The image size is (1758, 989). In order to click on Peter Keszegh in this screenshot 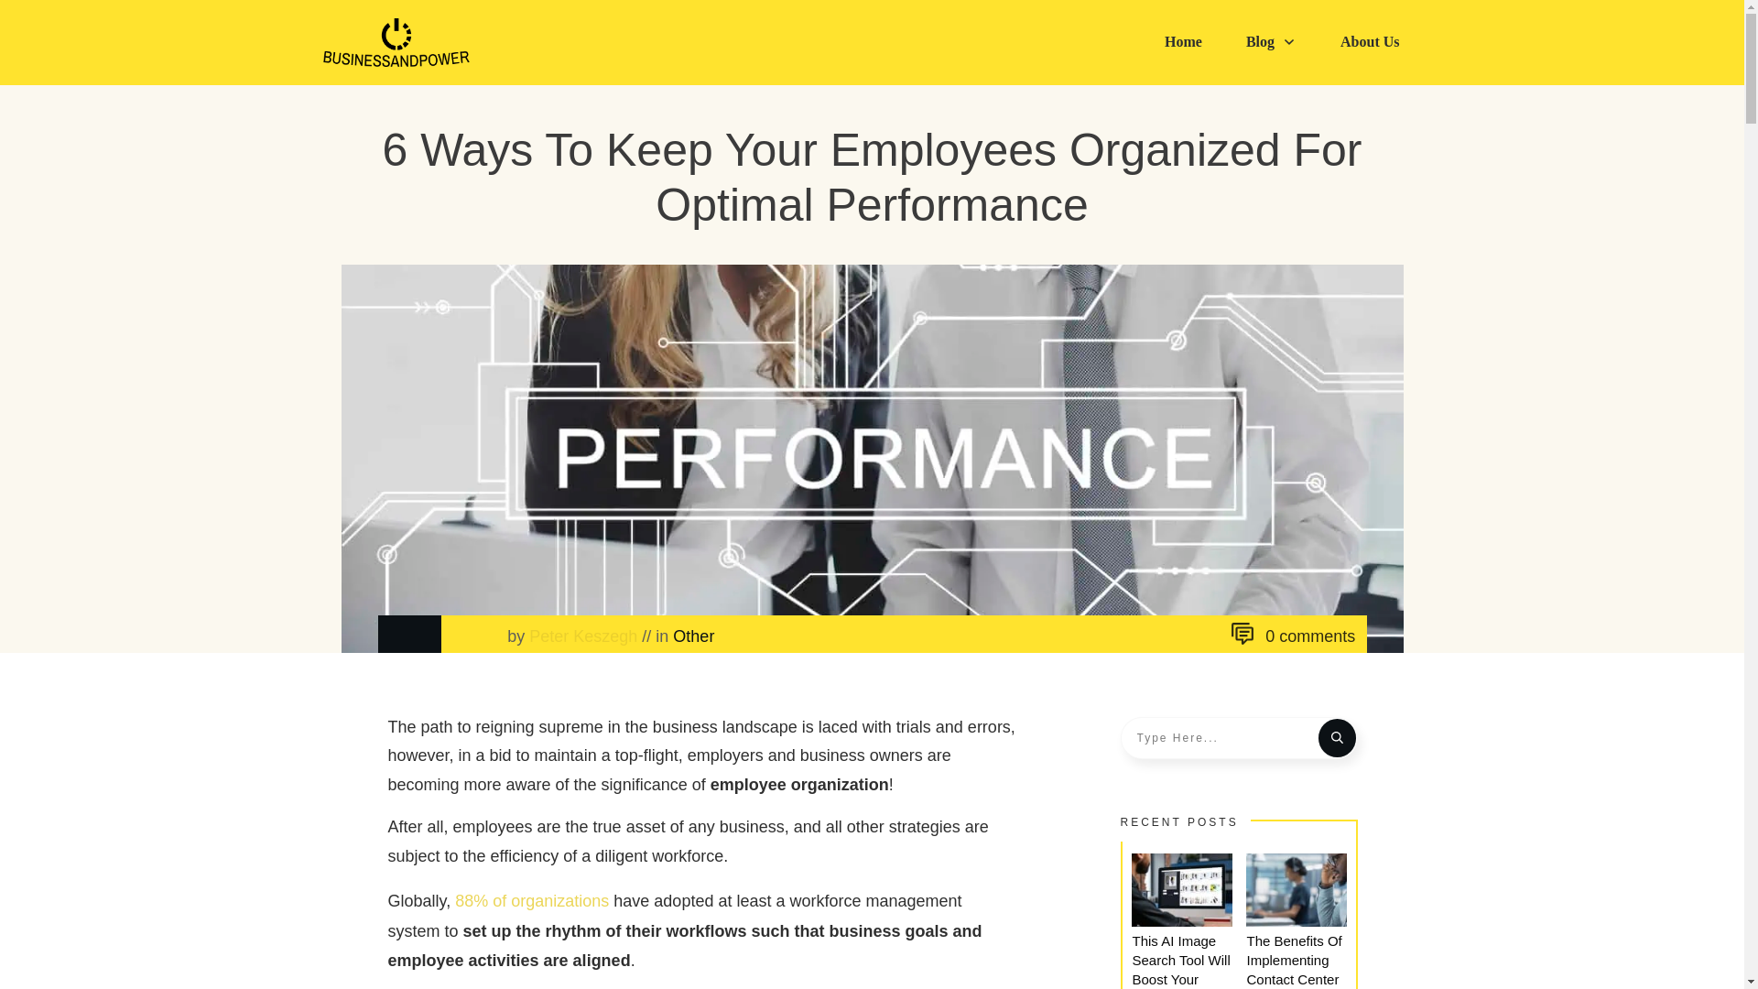, I will do `click(582, 636)`.